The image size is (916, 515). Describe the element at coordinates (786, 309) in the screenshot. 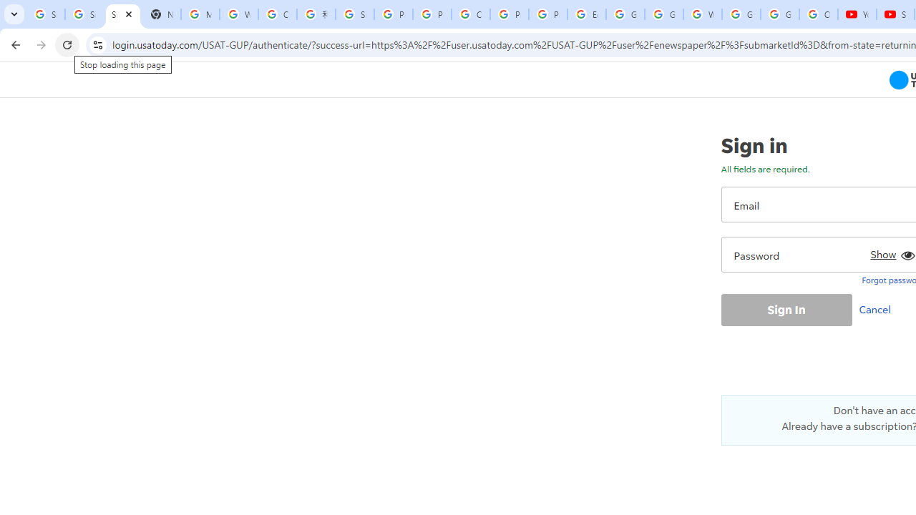

I see `Sign In` at that location.